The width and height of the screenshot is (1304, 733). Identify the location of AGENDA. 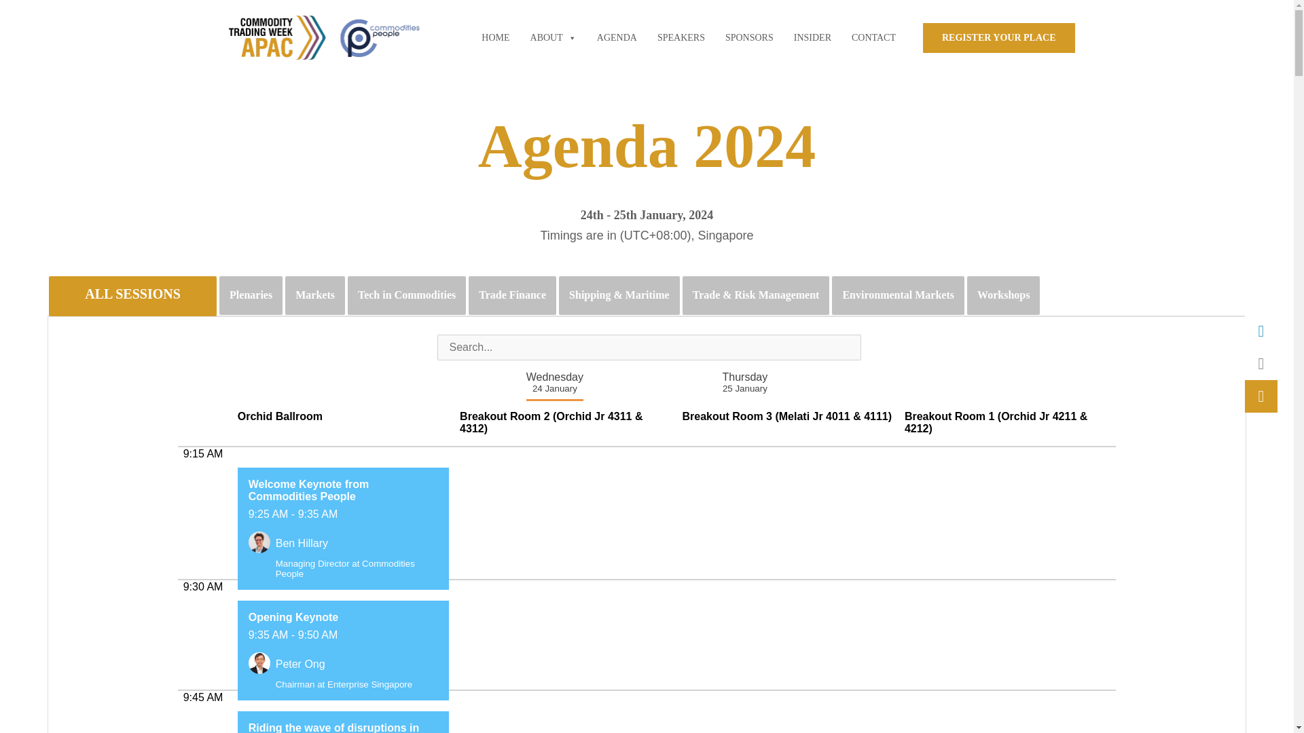
(617, 37).